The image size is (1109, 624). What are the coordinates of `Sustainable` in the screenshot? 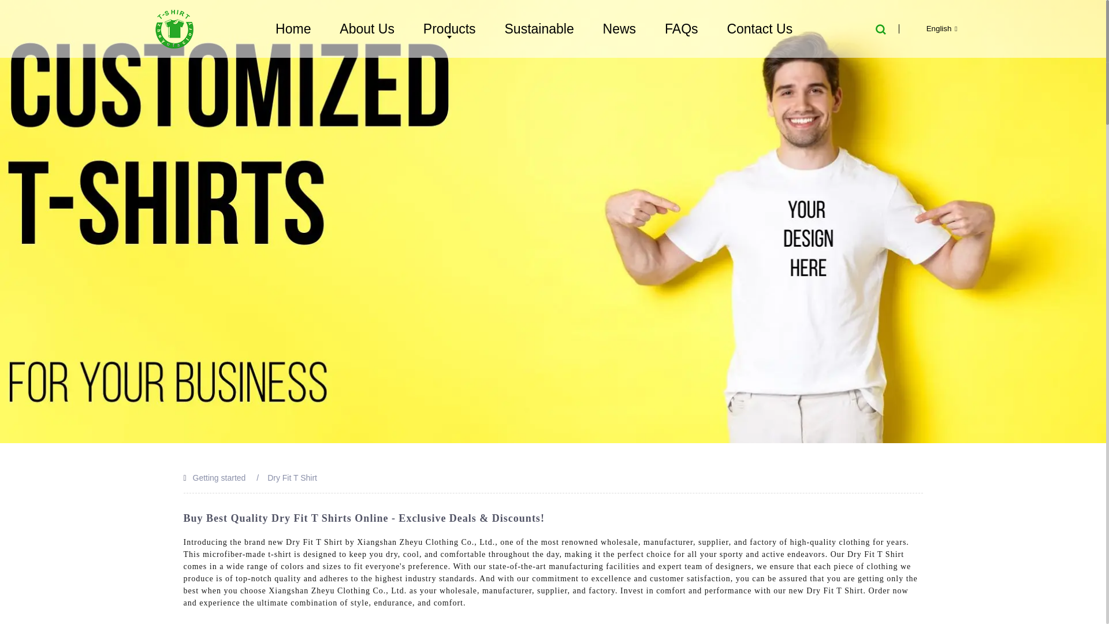 It's located at (539, 28).